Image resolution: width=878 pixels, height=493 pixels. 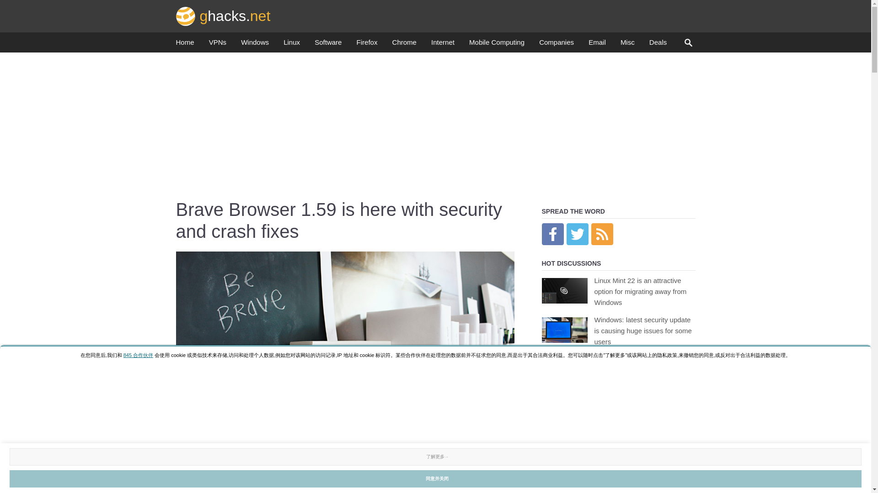 I want to click on Windows, so click(x=254, y=45).